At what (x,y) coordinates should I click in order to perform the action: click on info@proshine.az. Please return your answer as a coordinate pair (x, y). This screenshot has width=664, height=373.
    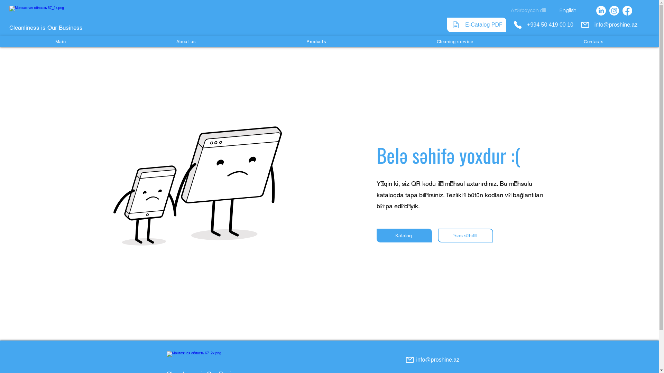
    Looking at the image, I should click on (441, 360).